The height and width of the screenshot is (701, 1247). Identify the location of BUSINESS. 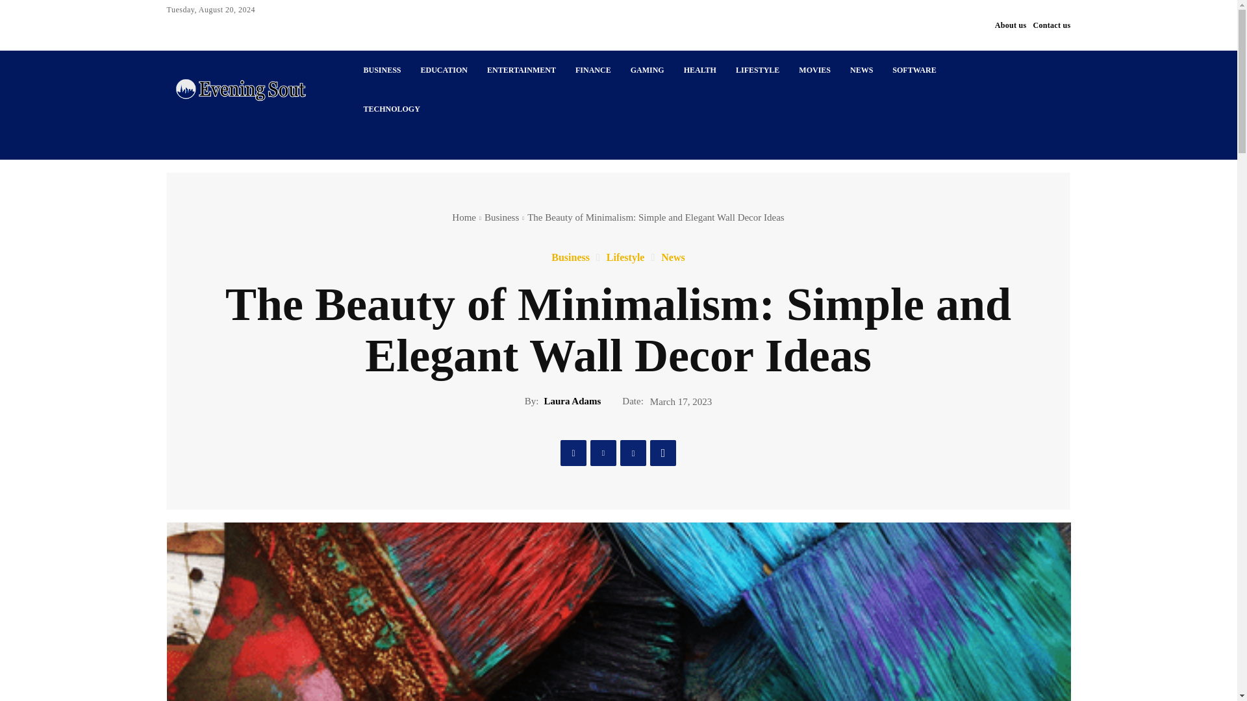
(381, 70).